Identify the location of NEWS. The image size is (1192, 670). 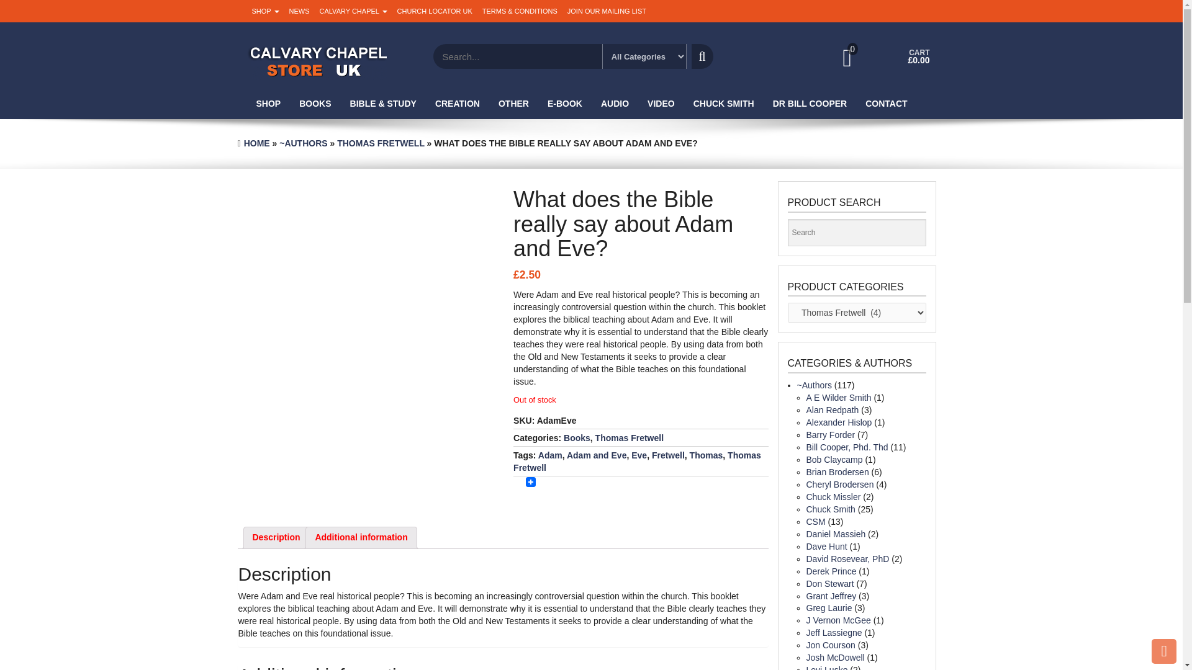
(299, 11).